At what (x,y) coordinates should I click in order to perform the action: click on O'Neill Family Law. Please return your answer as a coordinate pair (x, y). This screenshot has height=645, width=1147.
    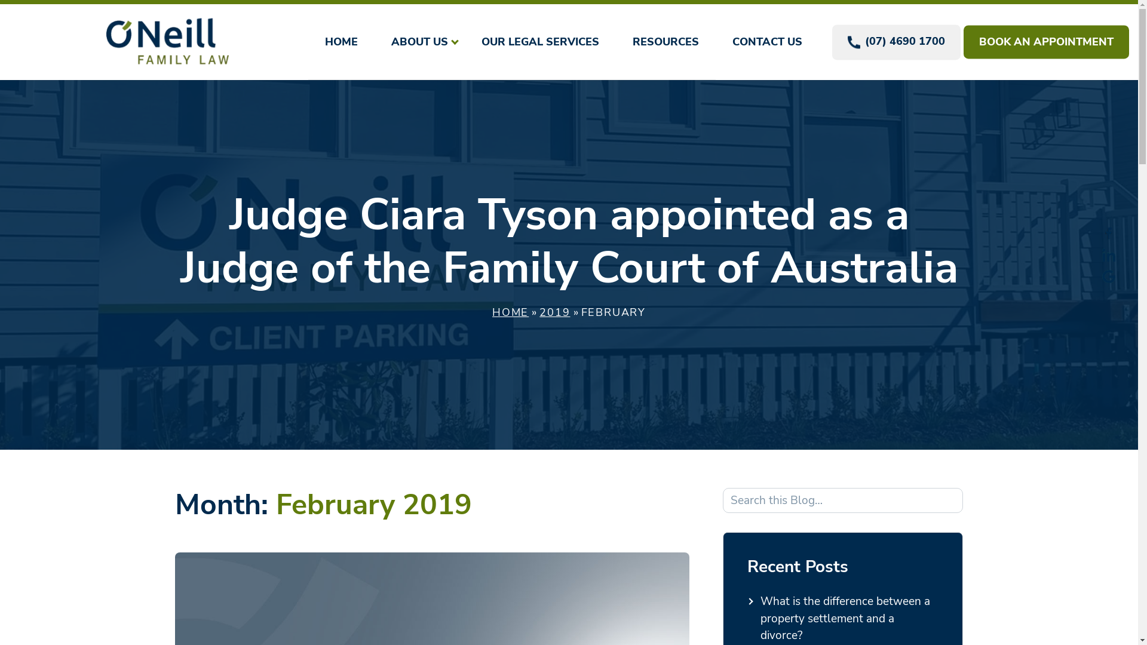
    Looking at the image, I should click on (167, 42).